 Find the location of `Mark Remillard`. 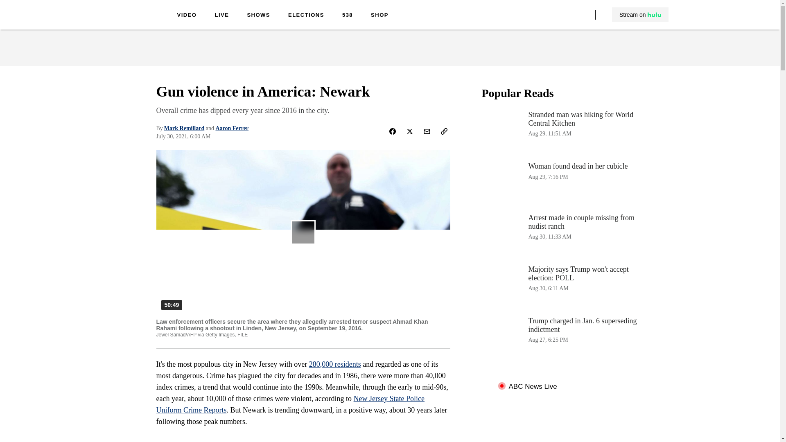

Mark Remillard is located at coordinates (184, 128).